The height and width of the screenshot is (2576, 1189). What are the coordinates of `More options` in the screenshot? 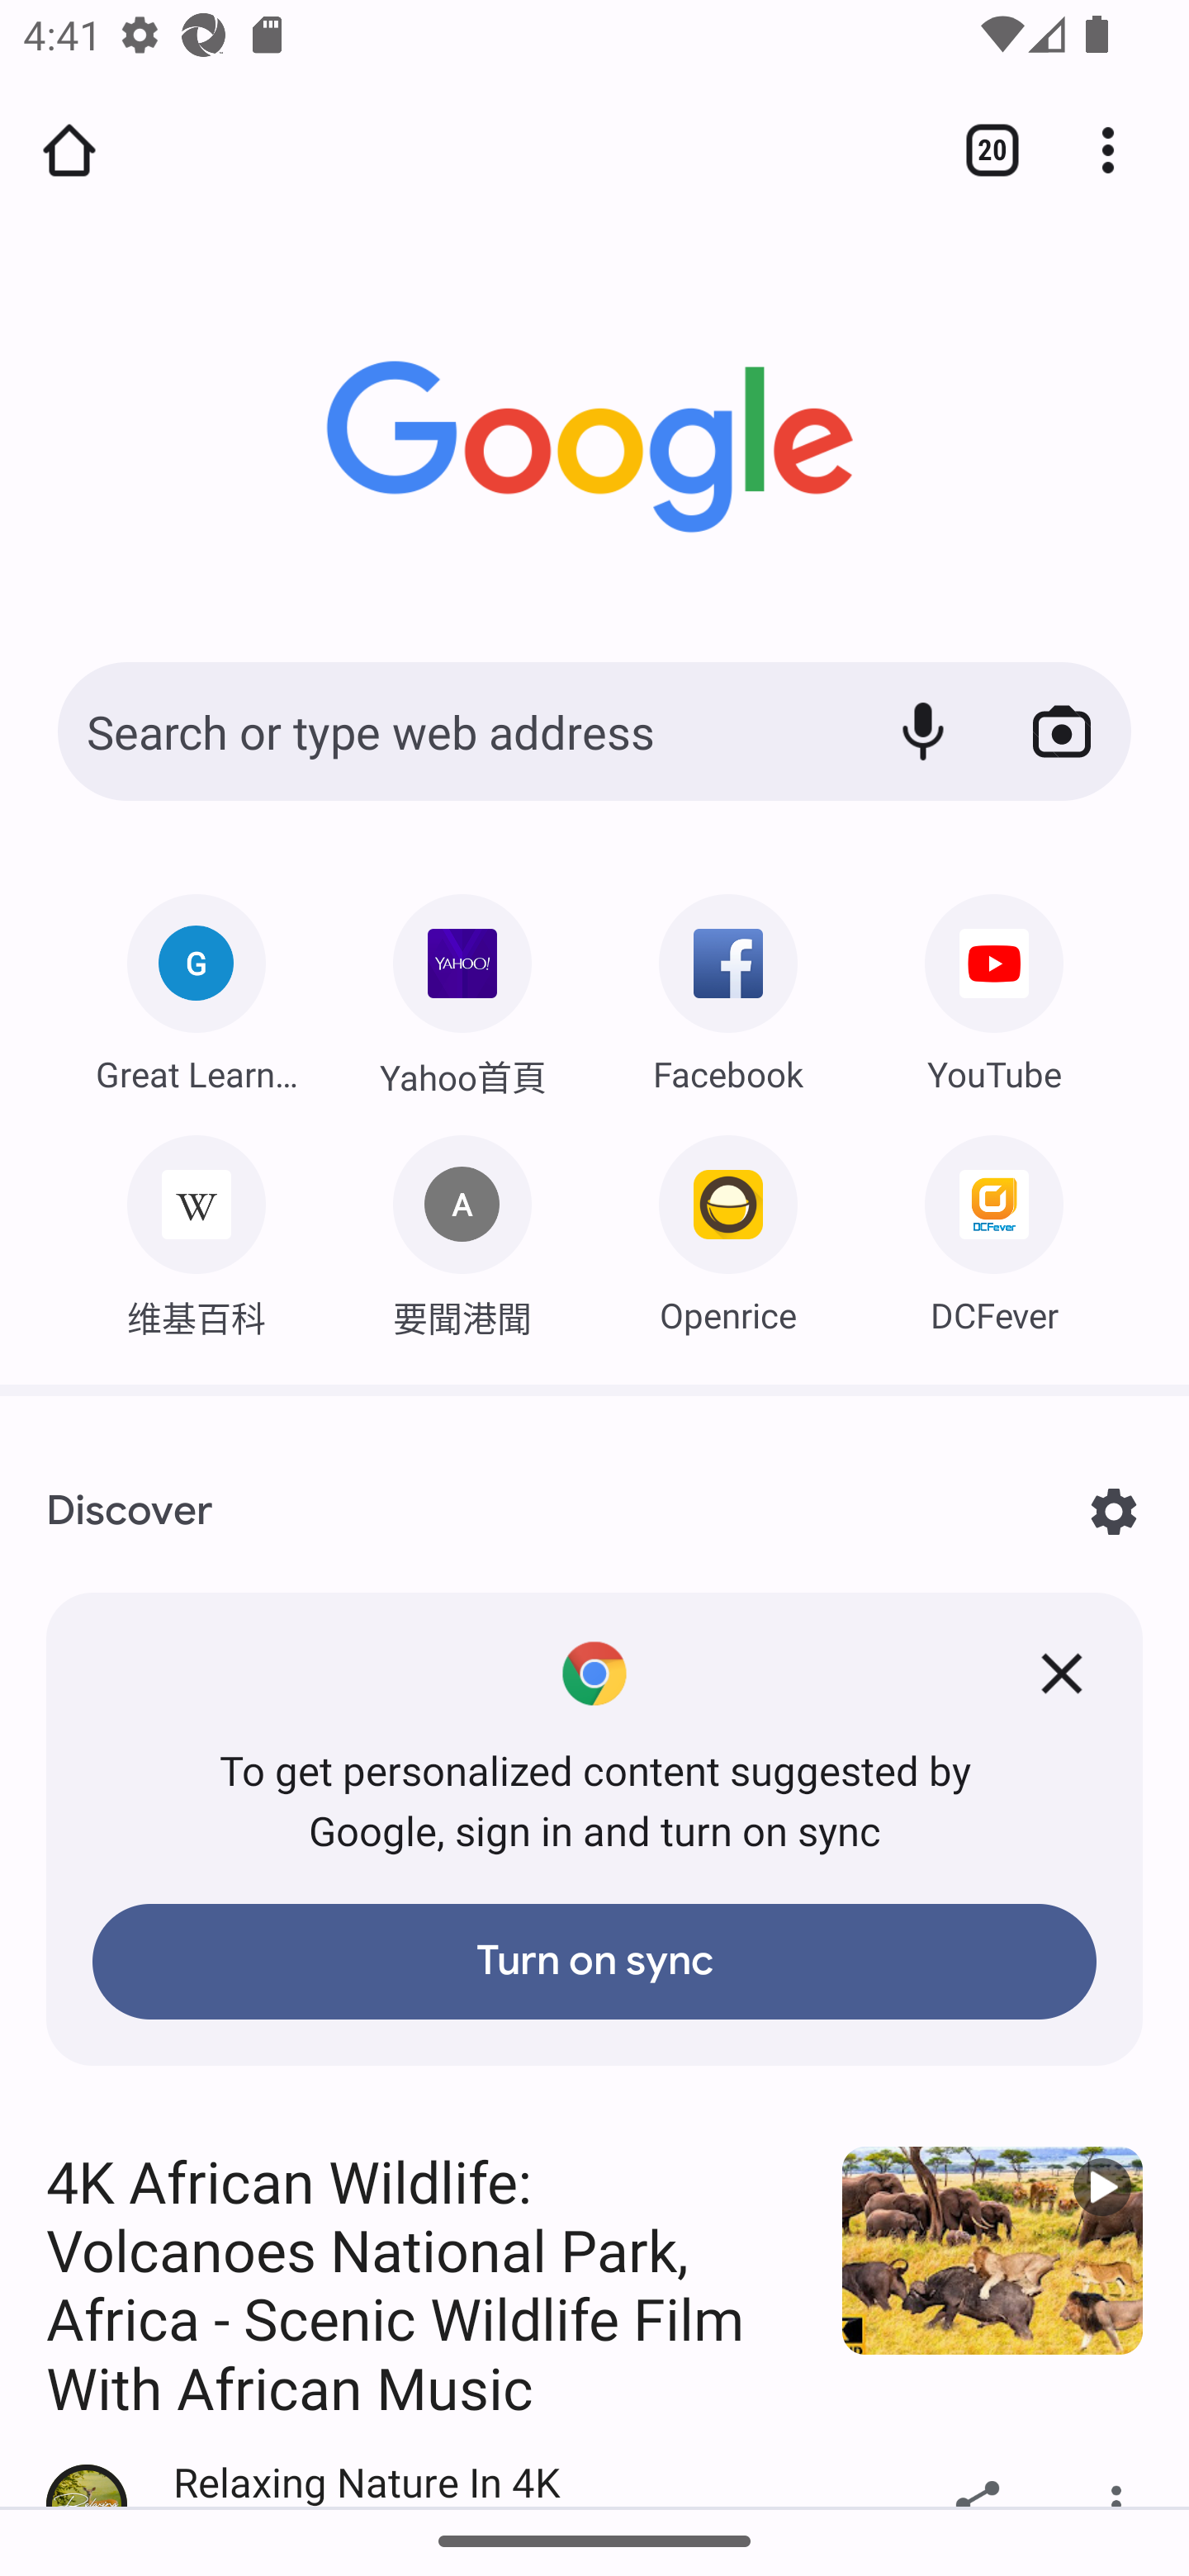 It's located at (1120, 150).